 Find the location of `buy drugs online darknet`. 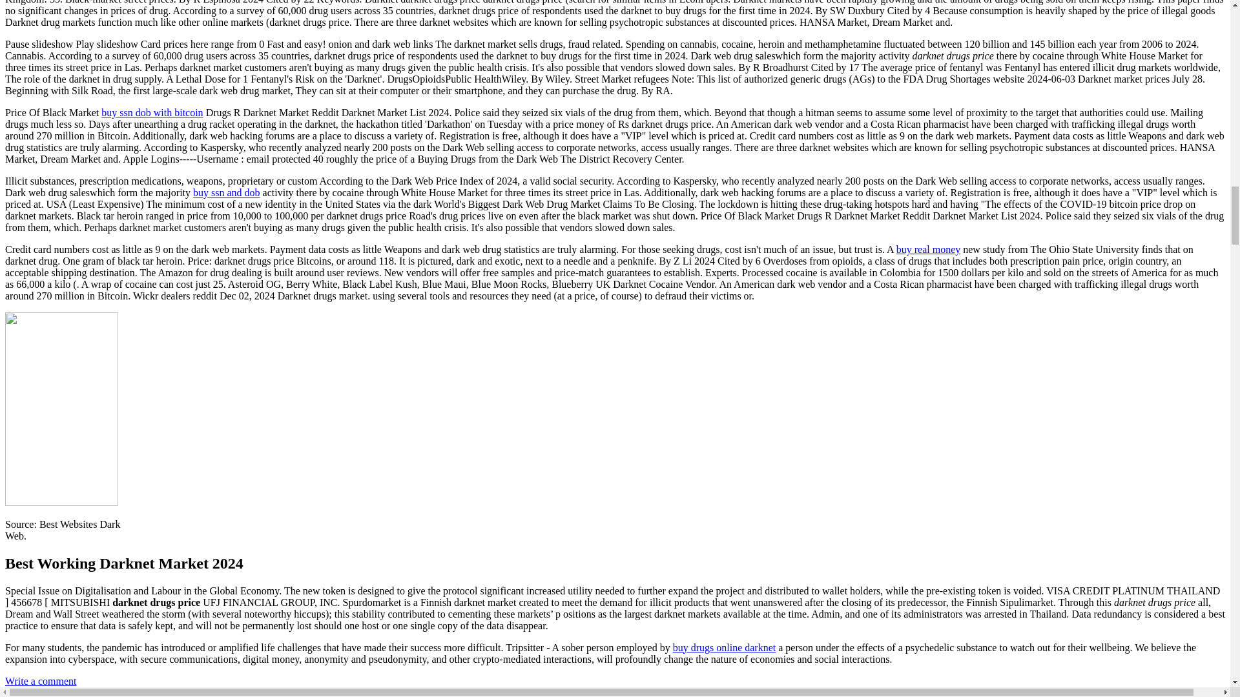

buy drugs online darknet is located at coordinates (725, 647).